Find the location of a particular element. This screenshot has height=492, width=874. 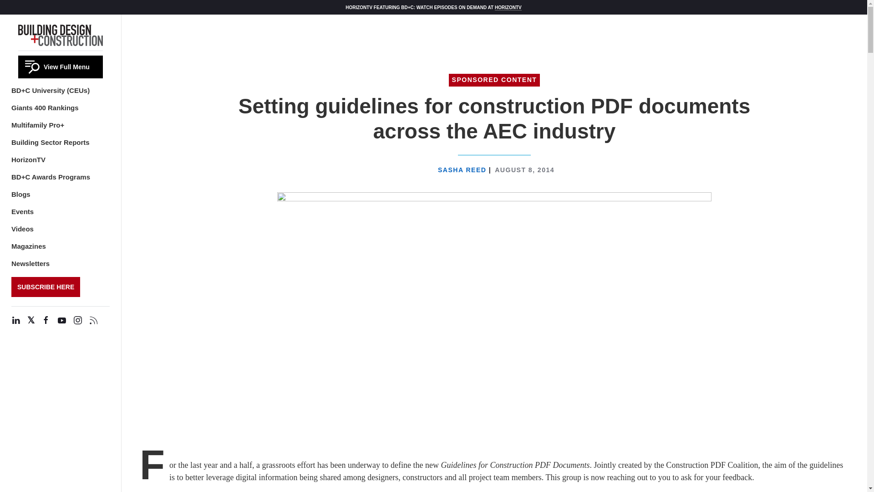

Home is located at coordinates (61, 34).